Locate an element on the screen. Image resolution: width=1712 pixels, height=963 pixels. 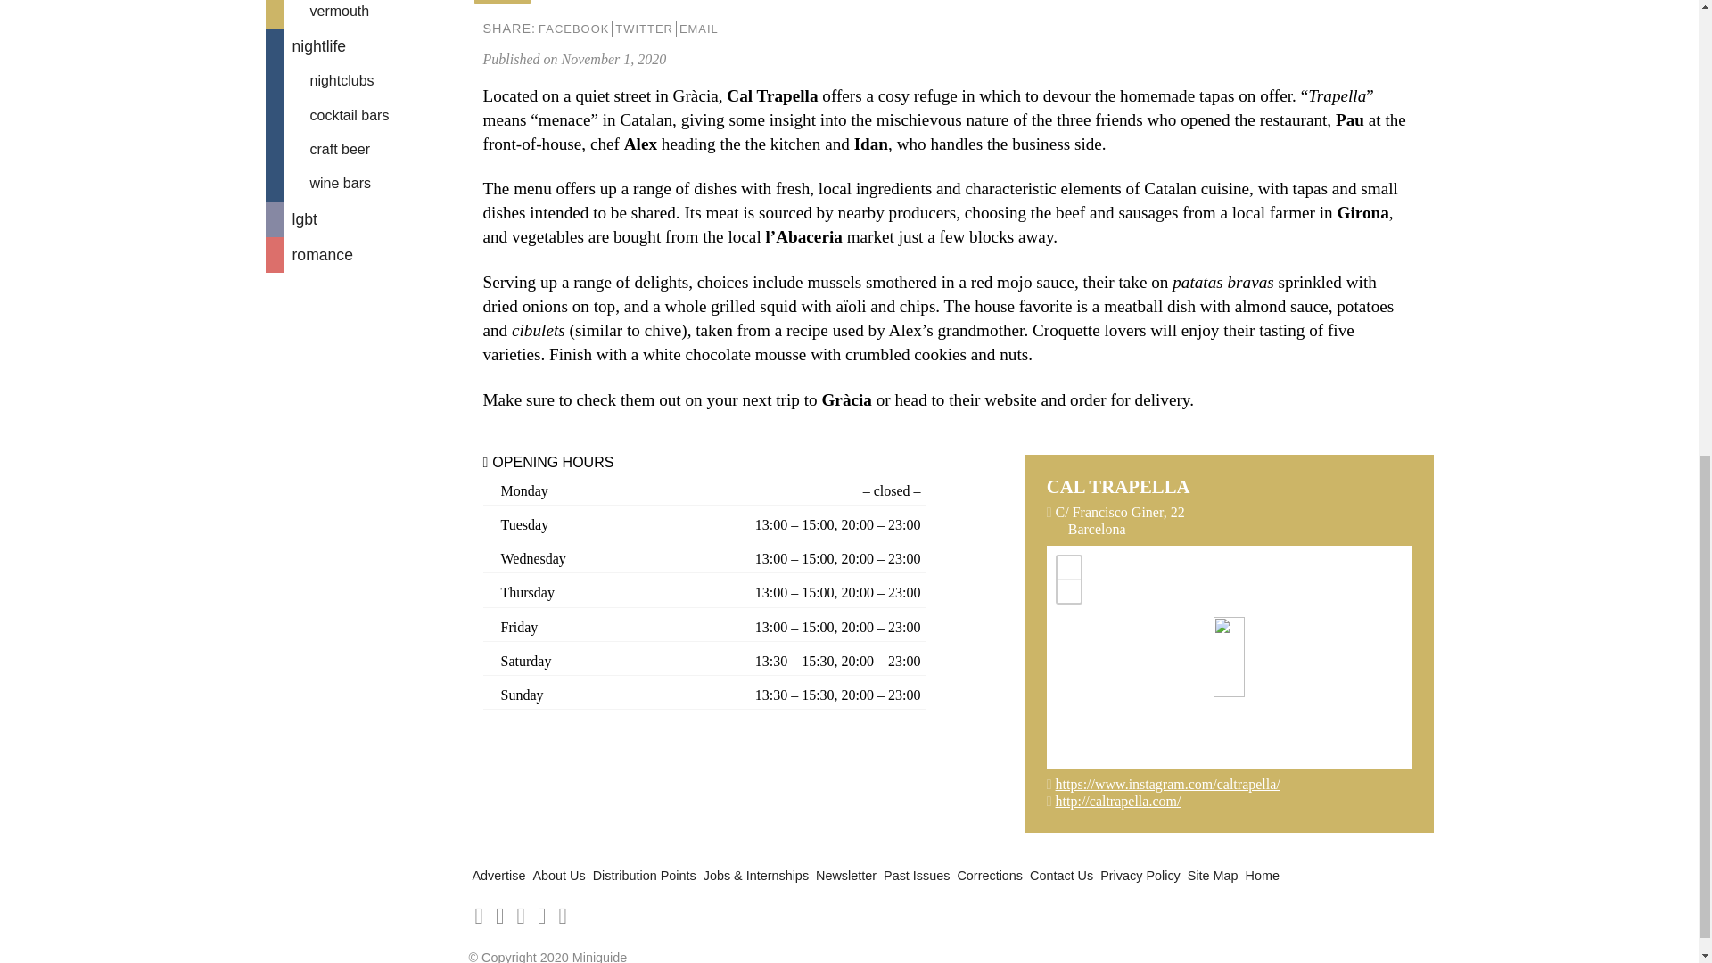
tapas is located at coordinates (502, 2).